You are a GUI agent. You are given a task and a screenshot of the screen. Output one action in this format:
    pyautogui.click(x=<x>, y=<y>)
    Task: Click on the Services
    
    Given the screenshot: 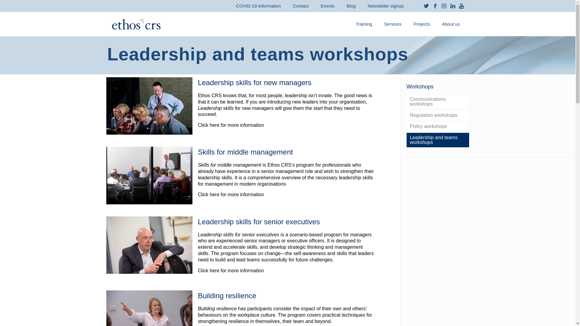 What is the action you would take?
    pyautogui.click(x=393, y=24)
    